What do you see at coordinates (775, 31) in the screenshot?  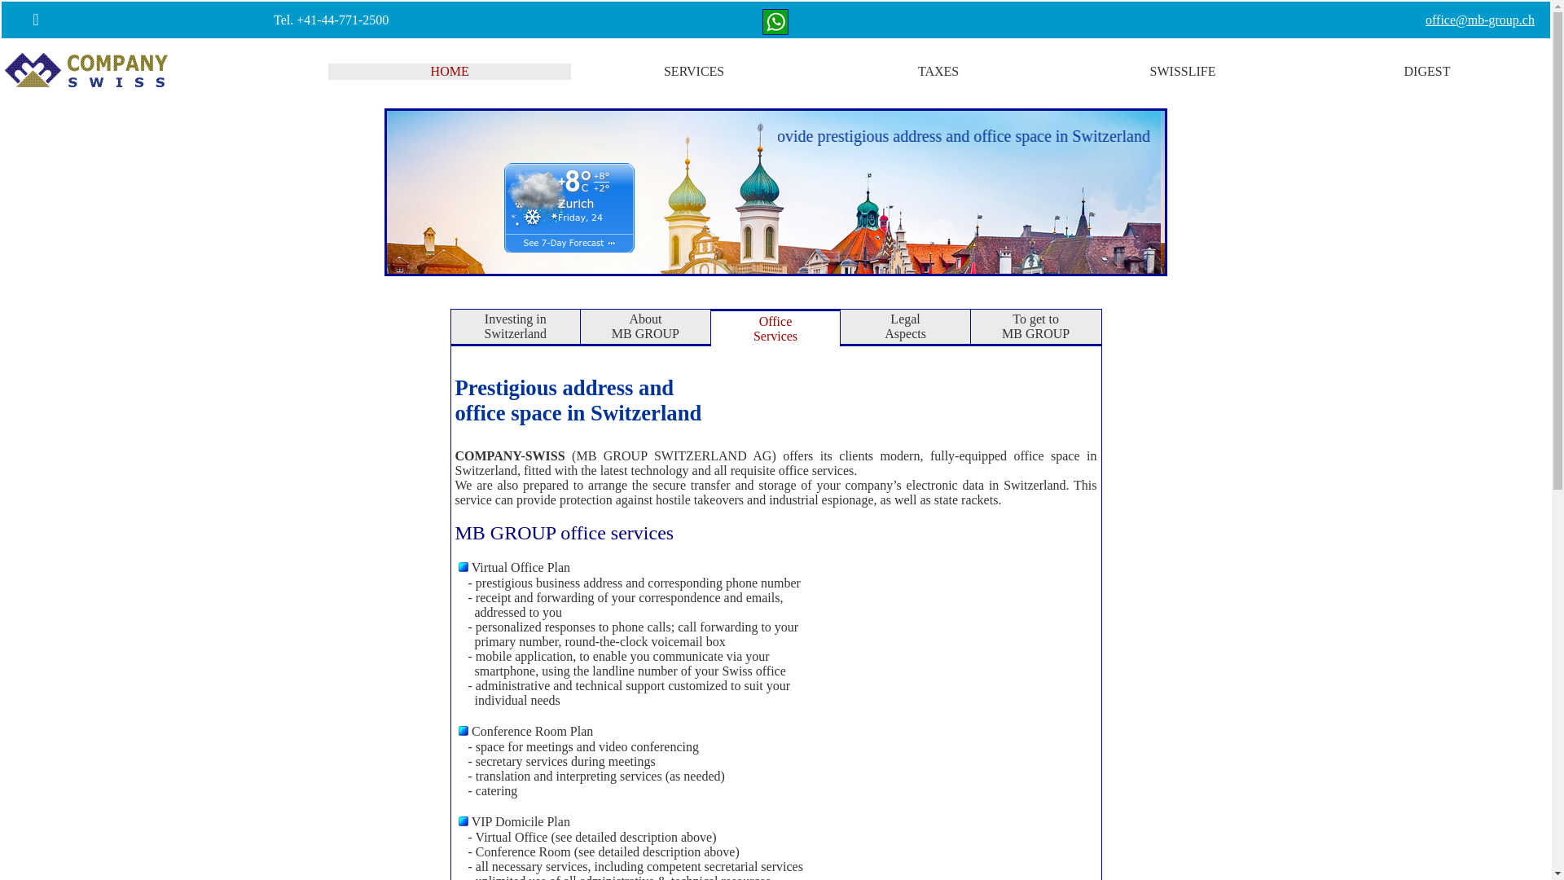 I see `Speak to MB GROUP via WhatsApp` at bounding box center [775, 31].